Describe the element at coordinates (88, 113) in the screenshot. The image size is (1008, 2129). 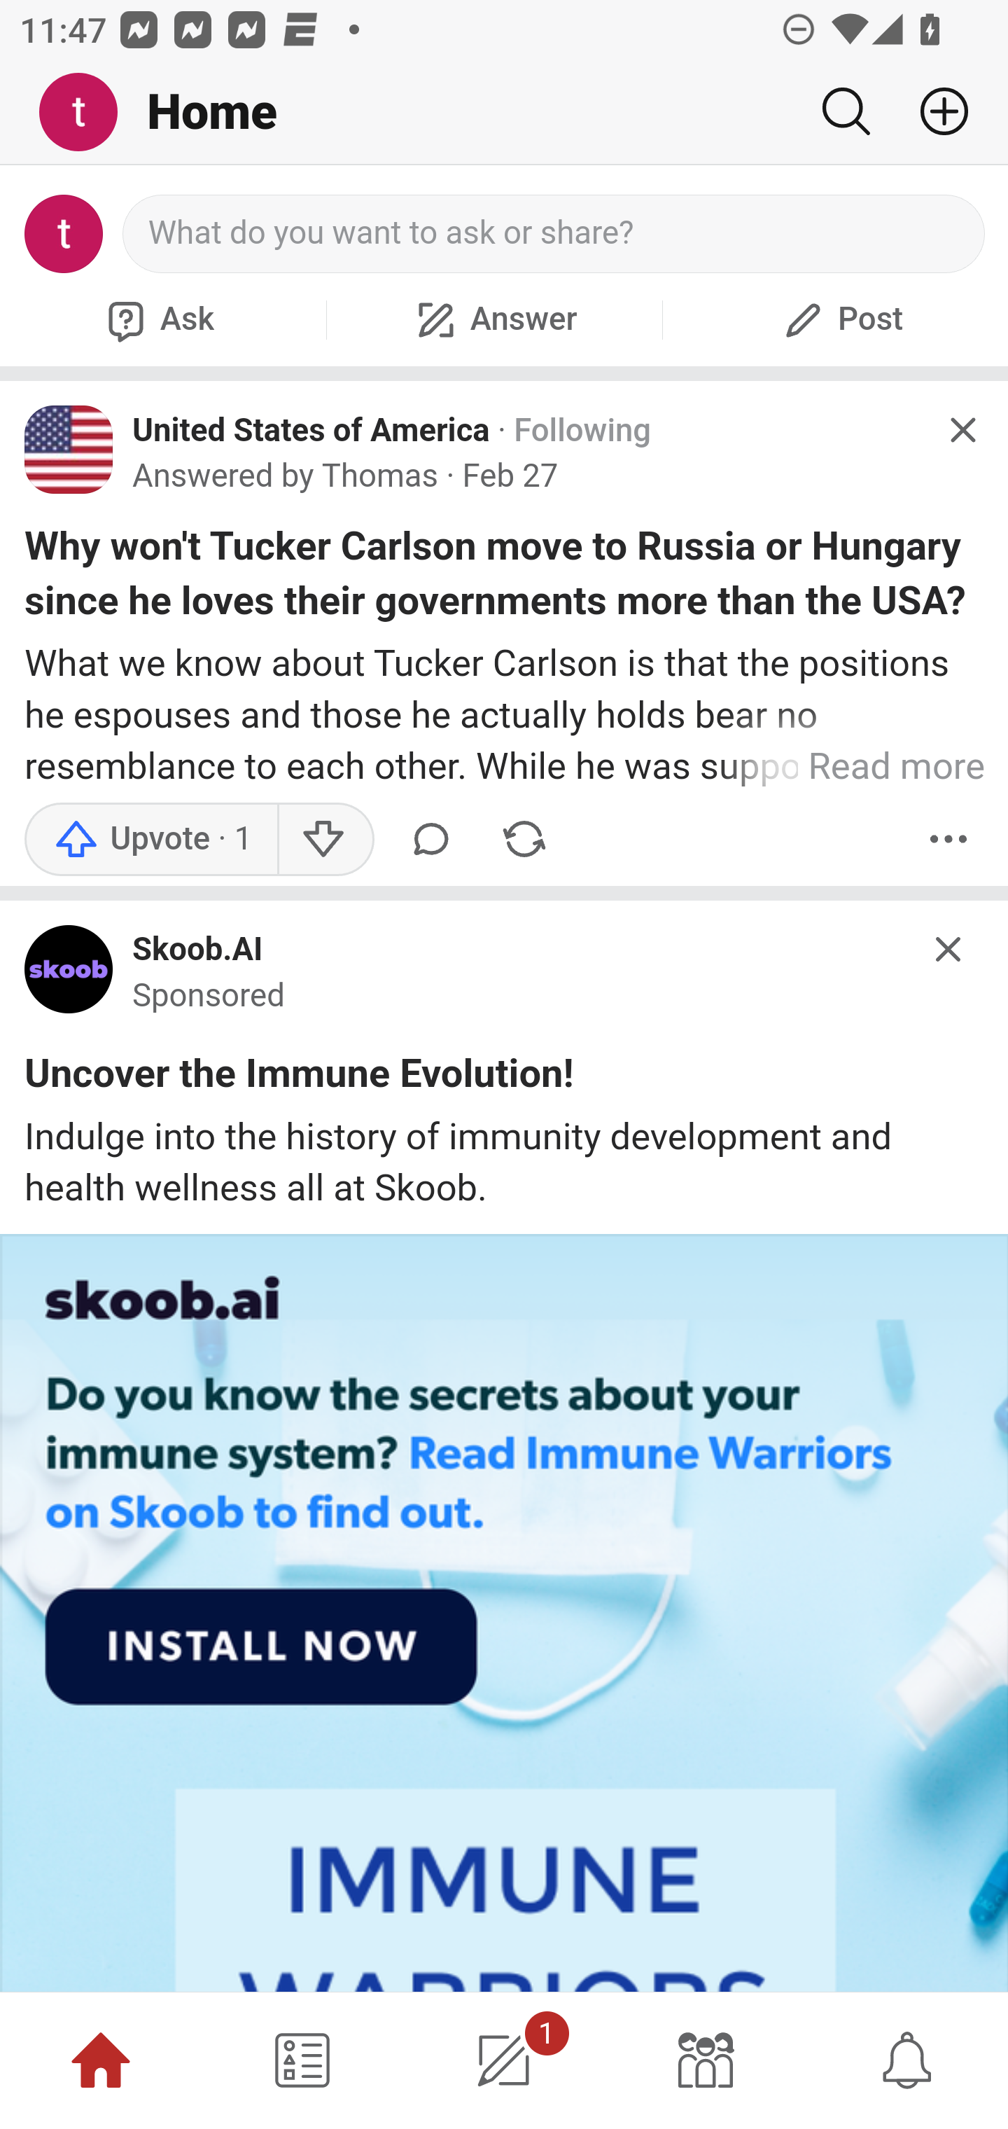
I see `Me` at that location.